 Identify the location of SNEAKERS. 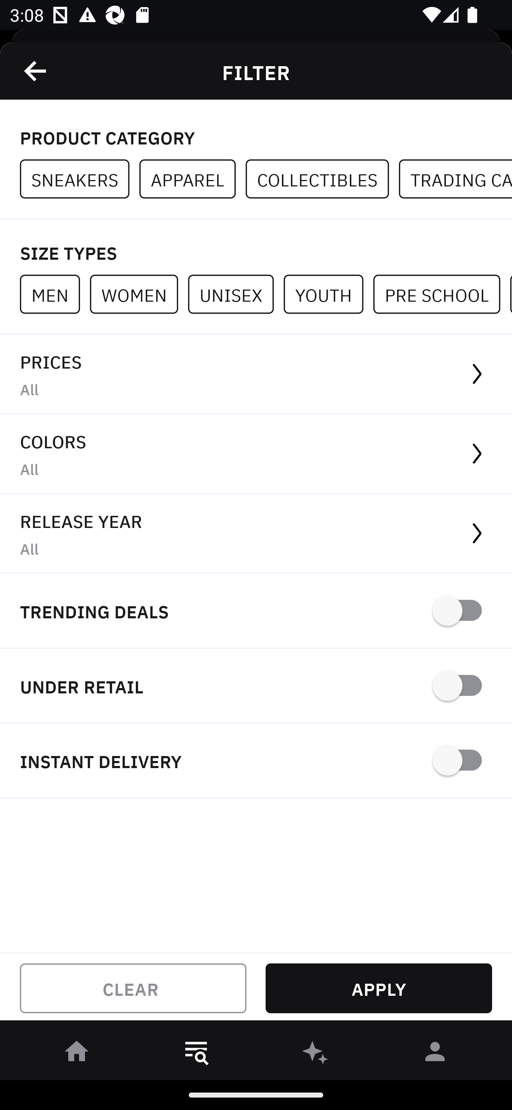
(80, 179).